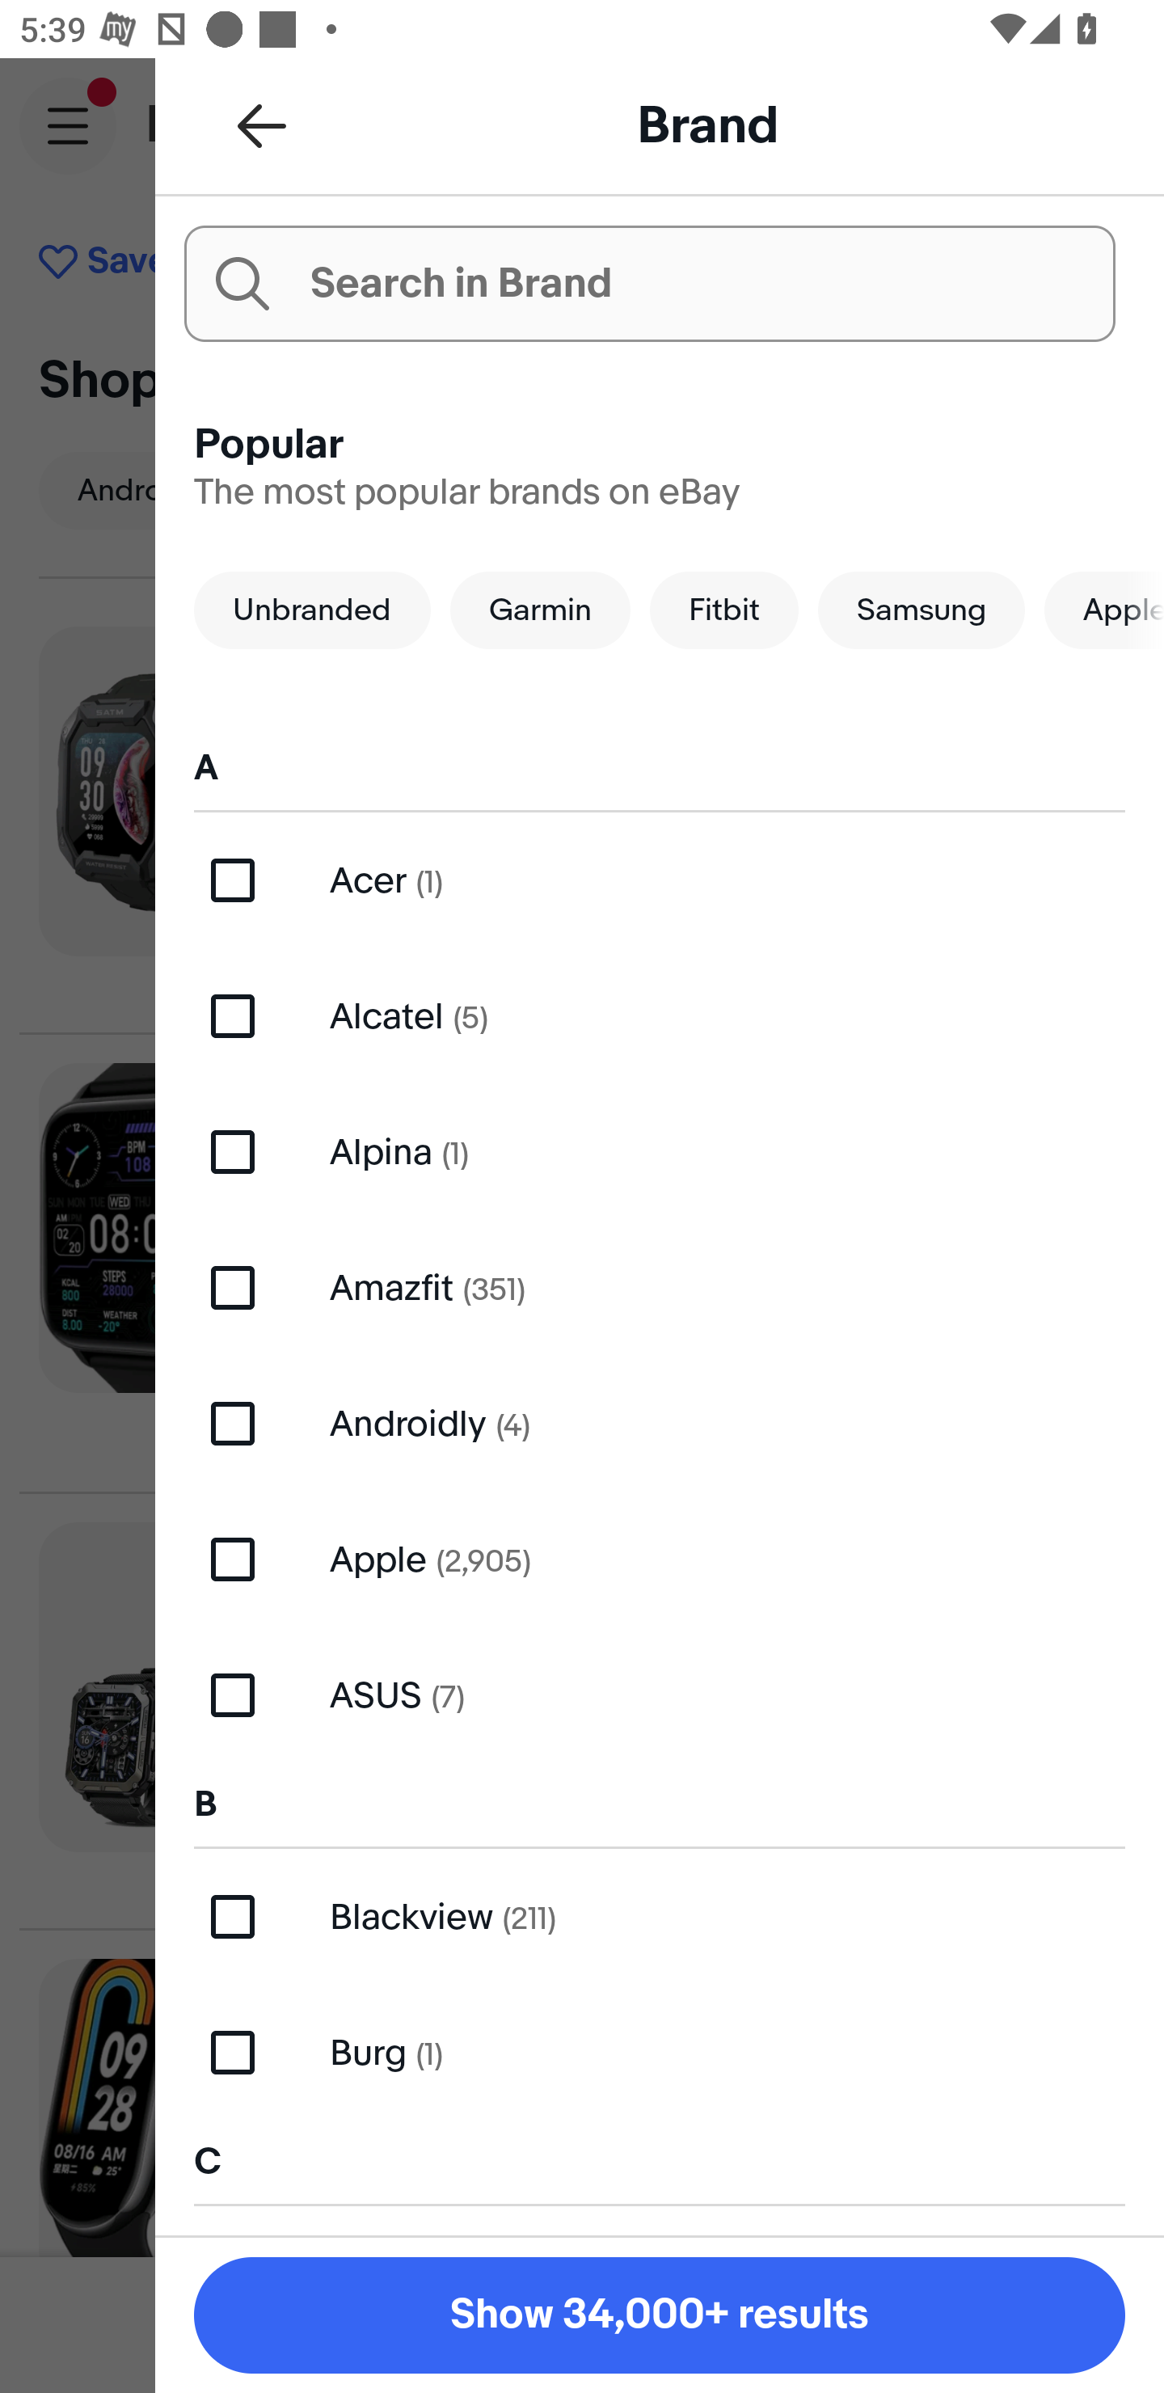 Image resolution: width=1164 pixels, height=2393 pixels. I want to click on Garmin, so click(540, 610).